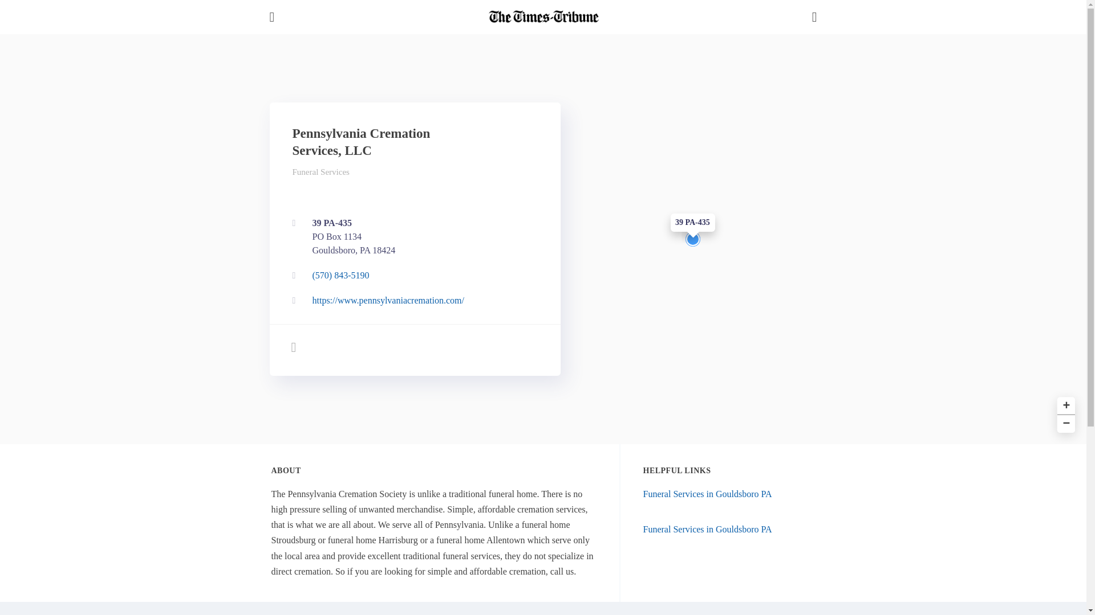  Describe the element at coordinates (321, 171) in the screenshot. I see `Funeral Services` at that location.